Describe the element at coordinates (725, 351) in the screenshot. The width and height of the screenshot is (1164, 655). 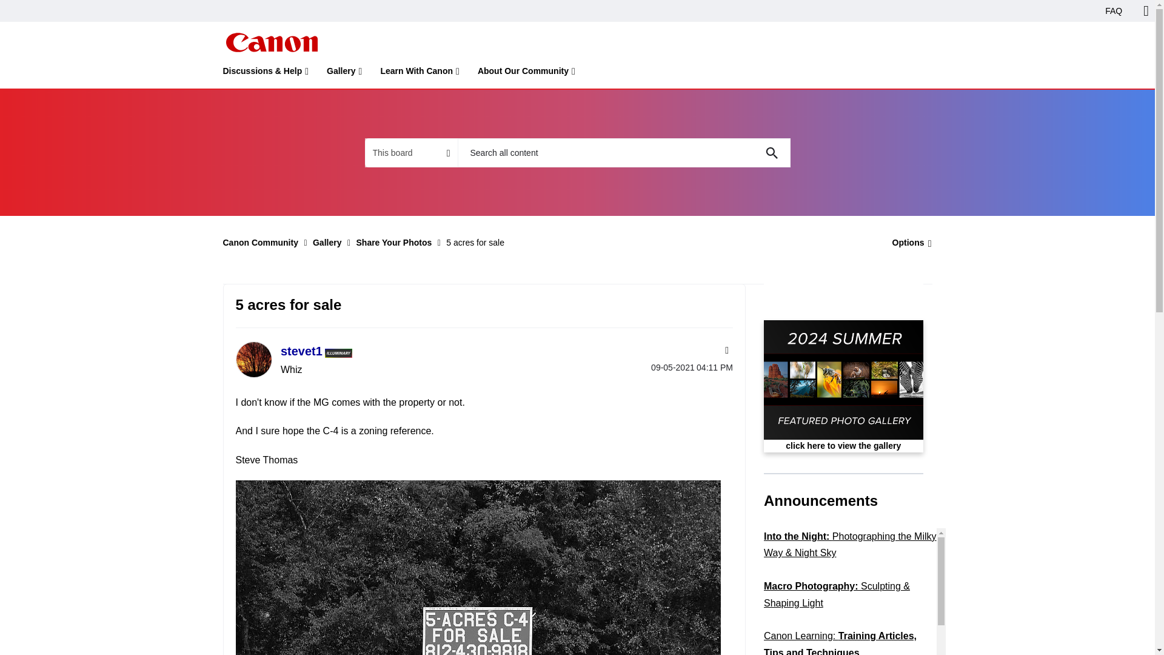
I see `Show option menu` at that location.